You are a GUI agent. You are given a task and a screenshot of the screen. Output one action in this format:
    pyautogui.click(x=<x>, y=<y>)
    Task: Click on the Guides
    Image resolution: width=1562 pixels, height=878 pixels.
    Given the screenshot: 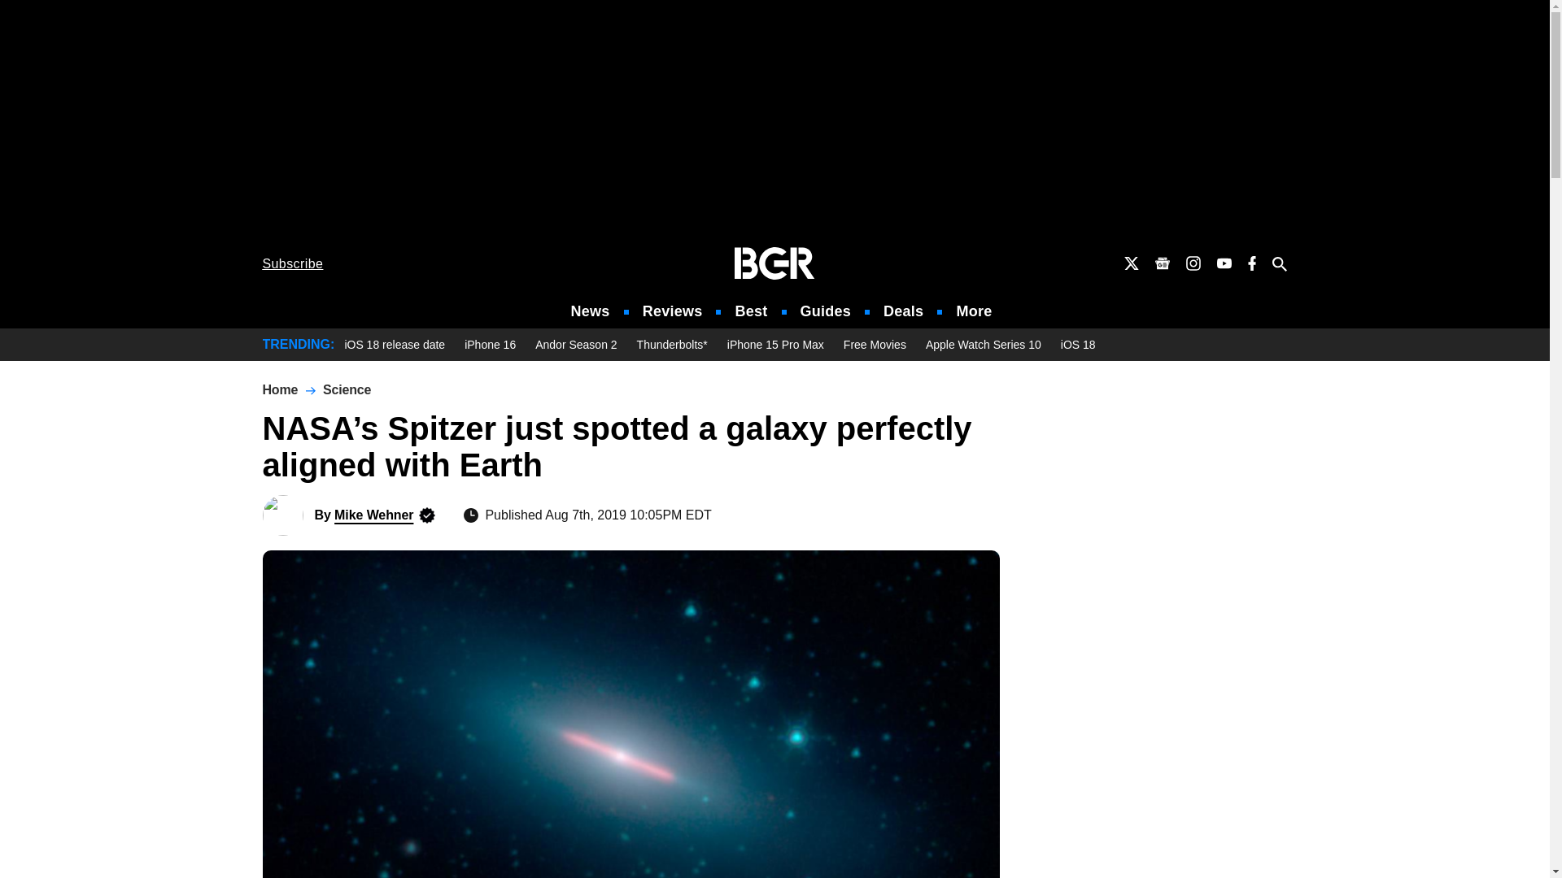 What is the action you would take?
    pyautogui.click(x=825, y=311)
    